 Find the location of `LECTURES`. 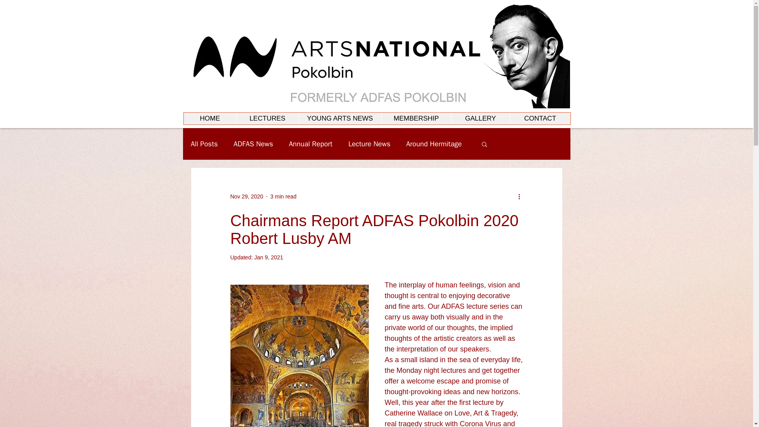

LECTURES is located at coordinates (267, 119).